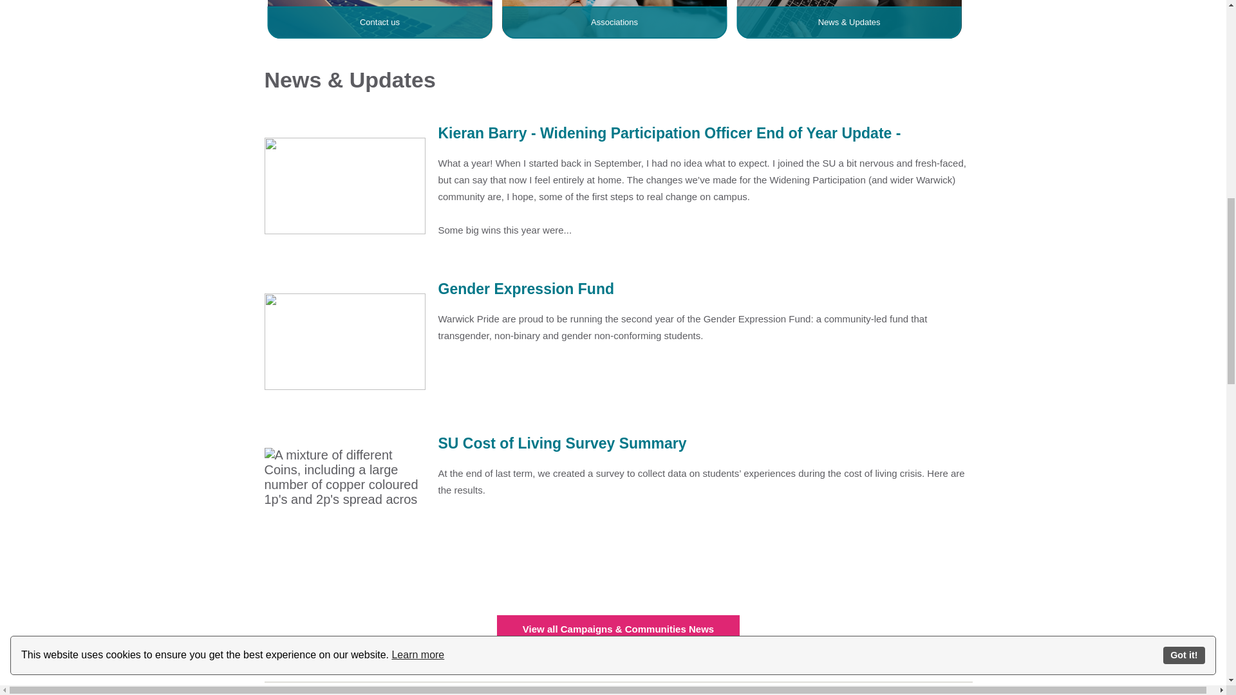 The height and width of the screenshot is (695, 1236). What do you see at coordinates (618, 444) in the screenshot?
I see `SU Cost of Living Survey Summary` at bounding box center [618, 444].